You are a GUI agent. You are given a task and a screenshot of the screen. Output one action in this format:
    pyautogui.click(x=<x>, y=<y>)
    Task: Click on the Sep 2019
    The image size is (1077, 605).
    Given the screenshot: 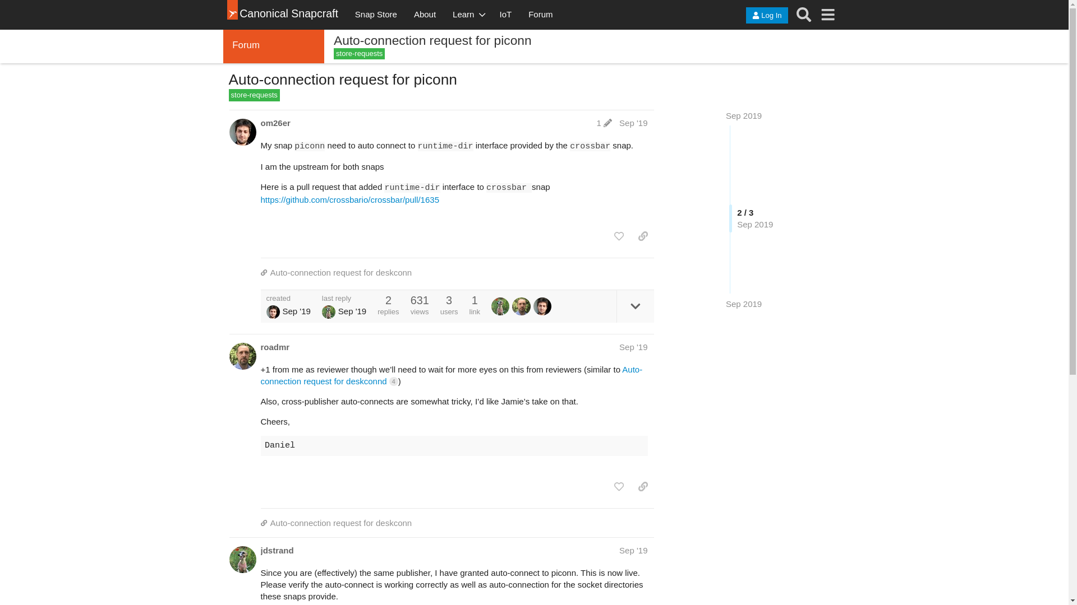 What is the action you would take?
    pyautogui.click(x=744, y=304)
    